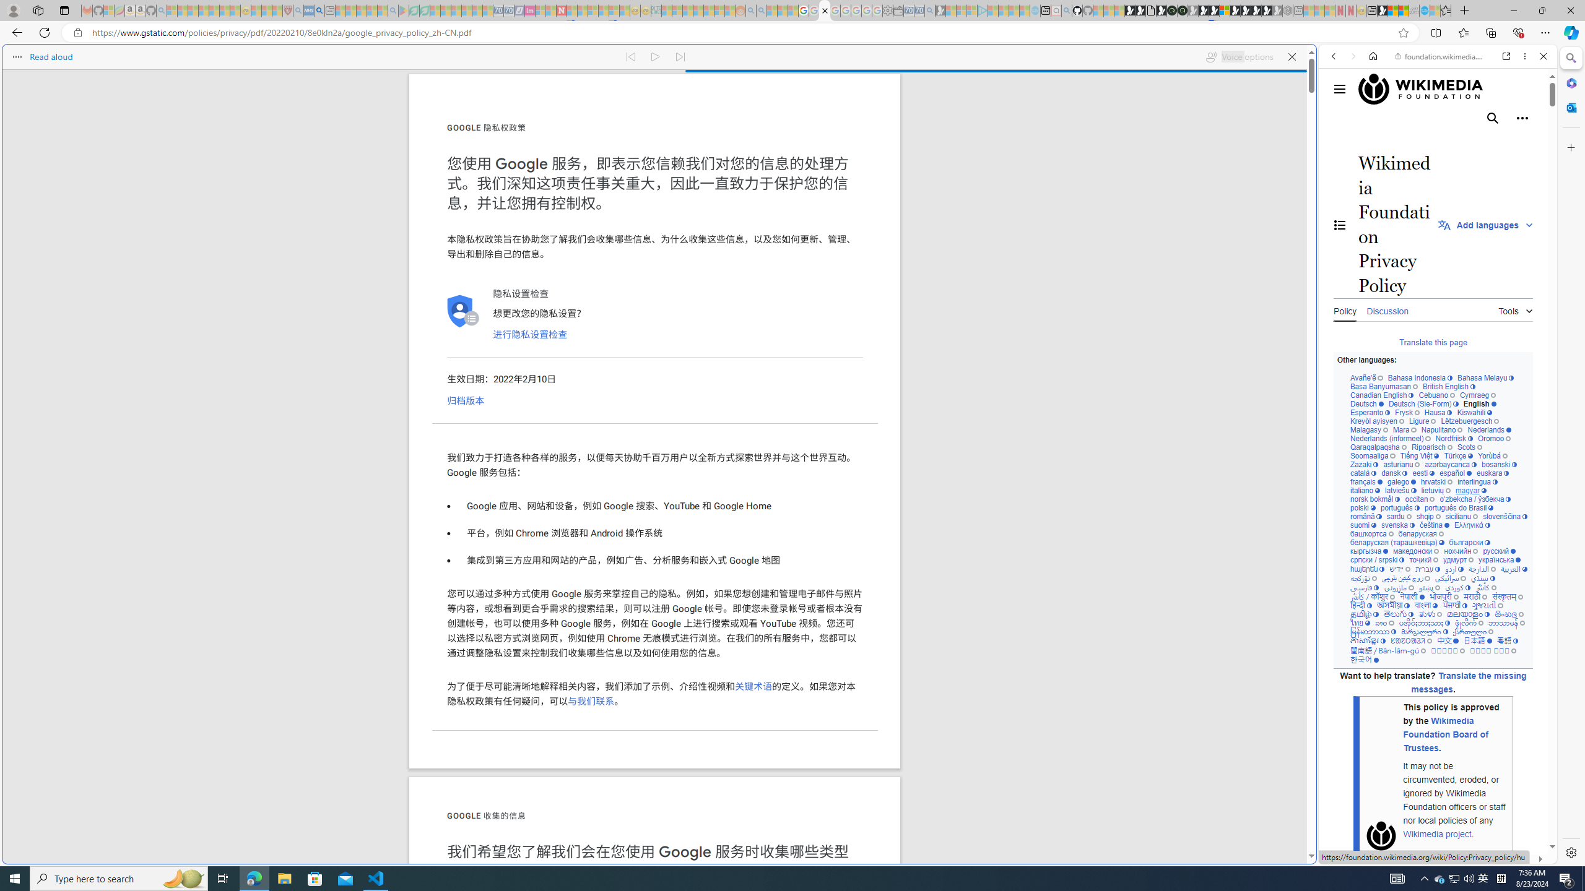 The width and height of the screenshot is (1585, 891). What do you see at coordinates (1345, 309) in the screenshot?
I see `Policy` at bounding box center [1345, 309].